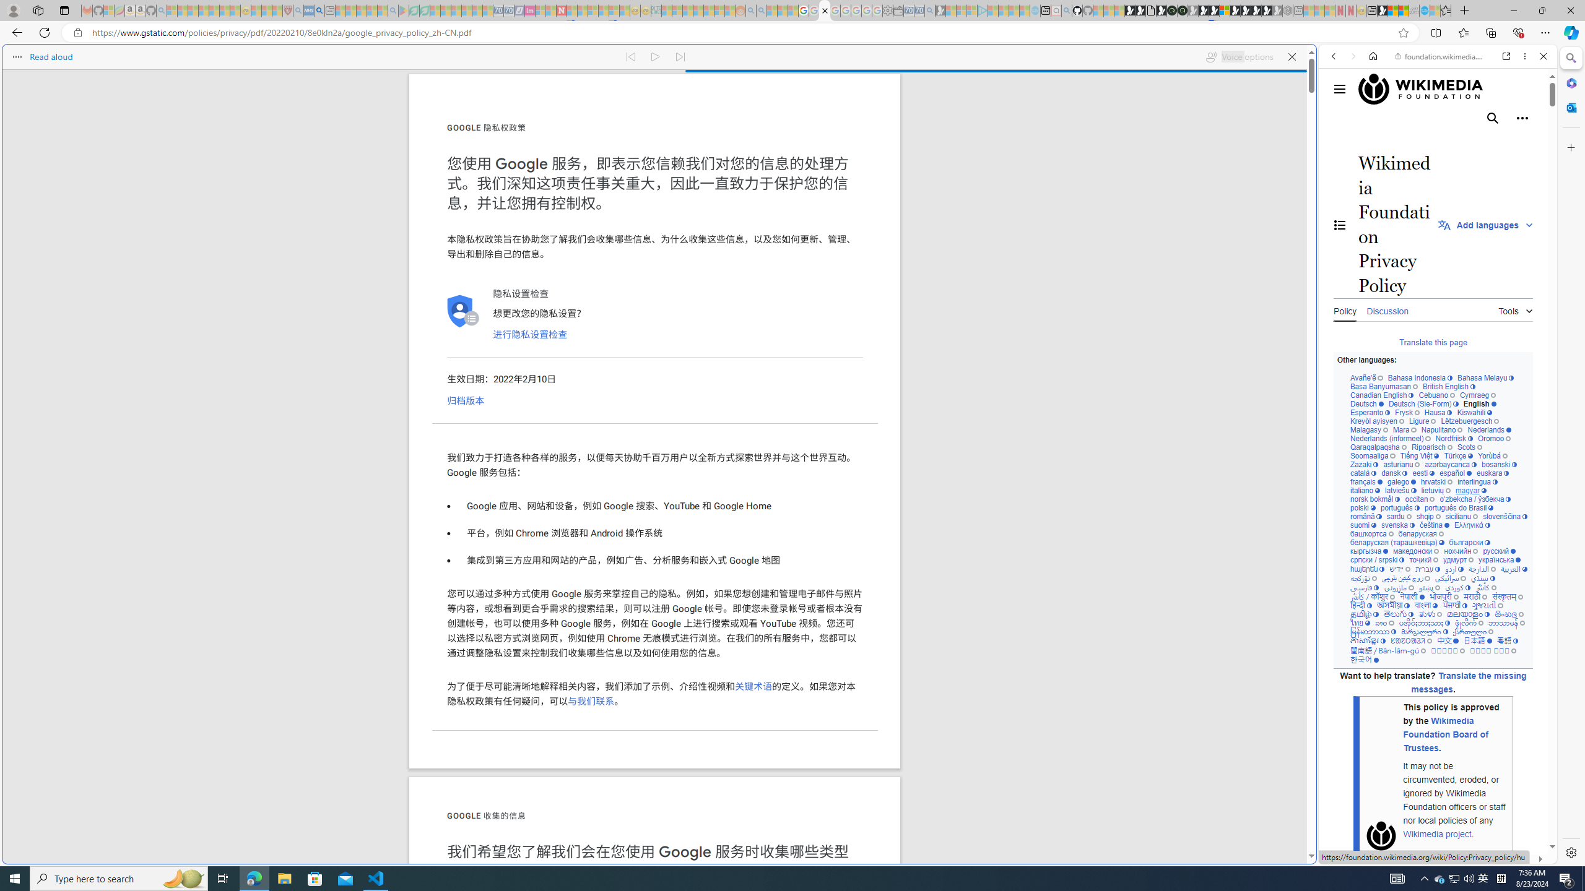 The width and height of the screenshot is (1585, 891). What do you see at coordinates (1345, 309) in the screenshot?
I see `Policy` at bounding box center [1345, 309].